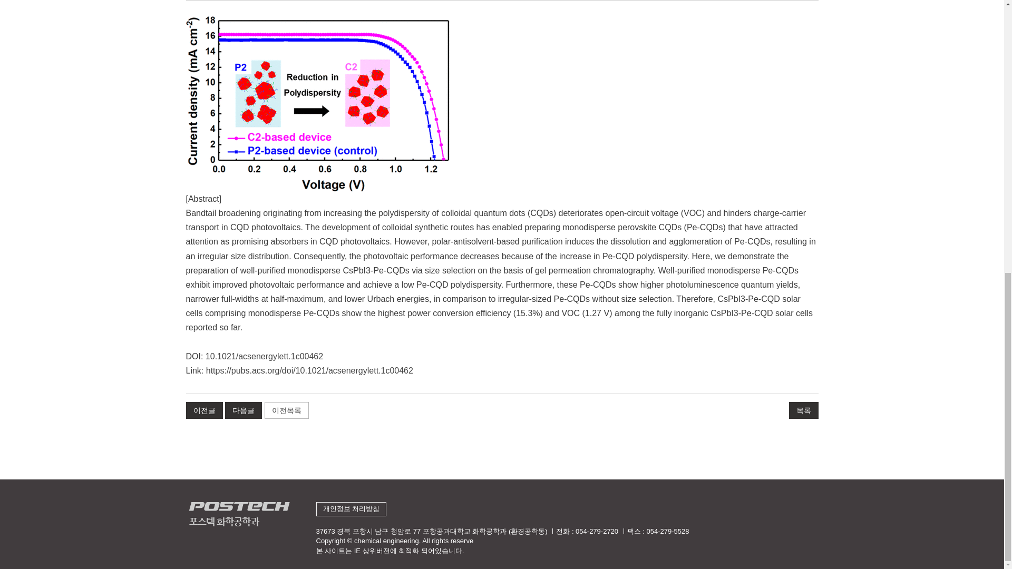  Describe the element at coordinates (264, 356) in the screenshot. I see `DOI URL` at that location.